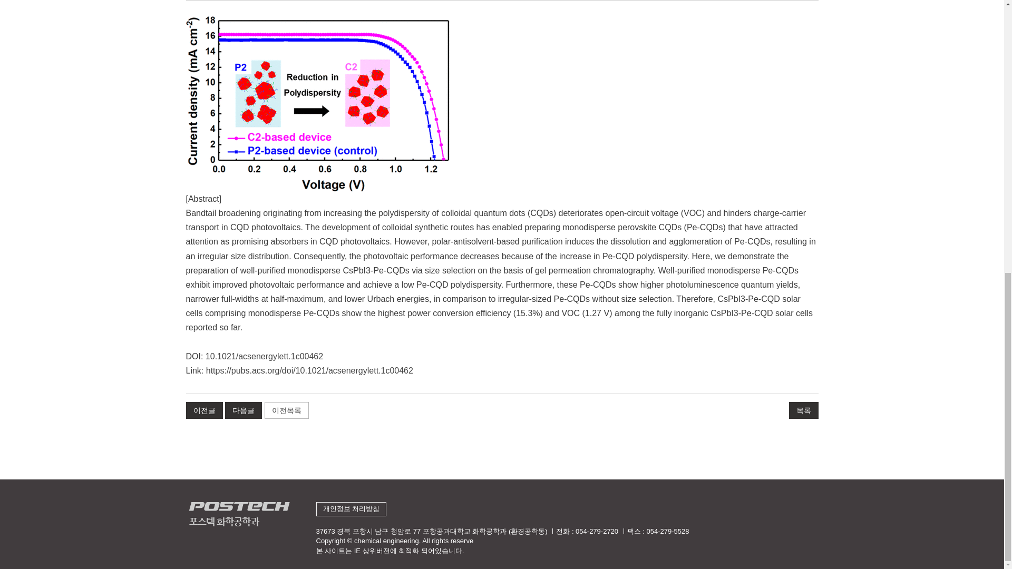  Describe the element at coordinates (264, 356) in the screenshot. I see `DOI URL` at that location.